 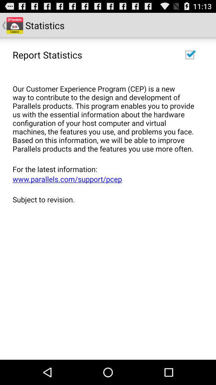 What do you see at coordinates (105, 199) in the screenshot?
I see `choose the app below the www parallels com icon` at bounding box center [105, 199].